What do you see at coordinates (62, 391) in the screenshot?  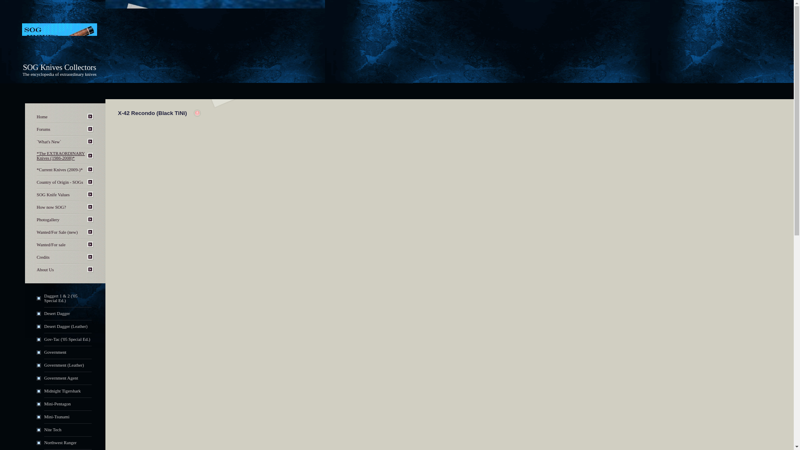 I see `Midnight Tigershark` at bounding box center [62, 391].